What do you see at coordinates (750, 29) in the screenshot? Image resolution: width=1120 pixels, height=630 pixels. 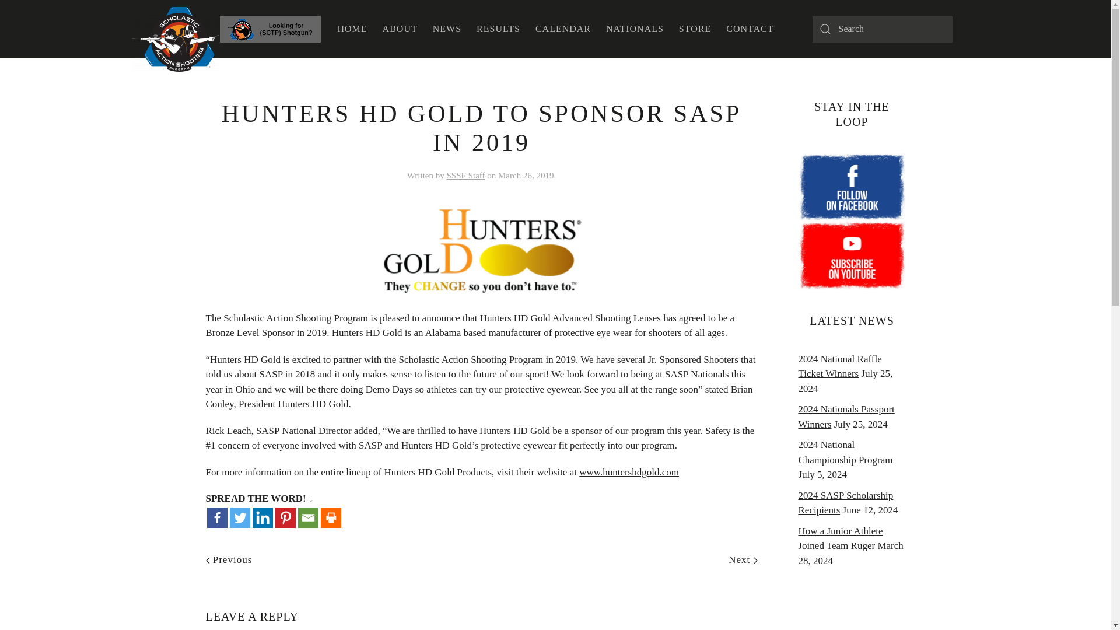 I see `CONTACT` at bounding box center [750, 29].